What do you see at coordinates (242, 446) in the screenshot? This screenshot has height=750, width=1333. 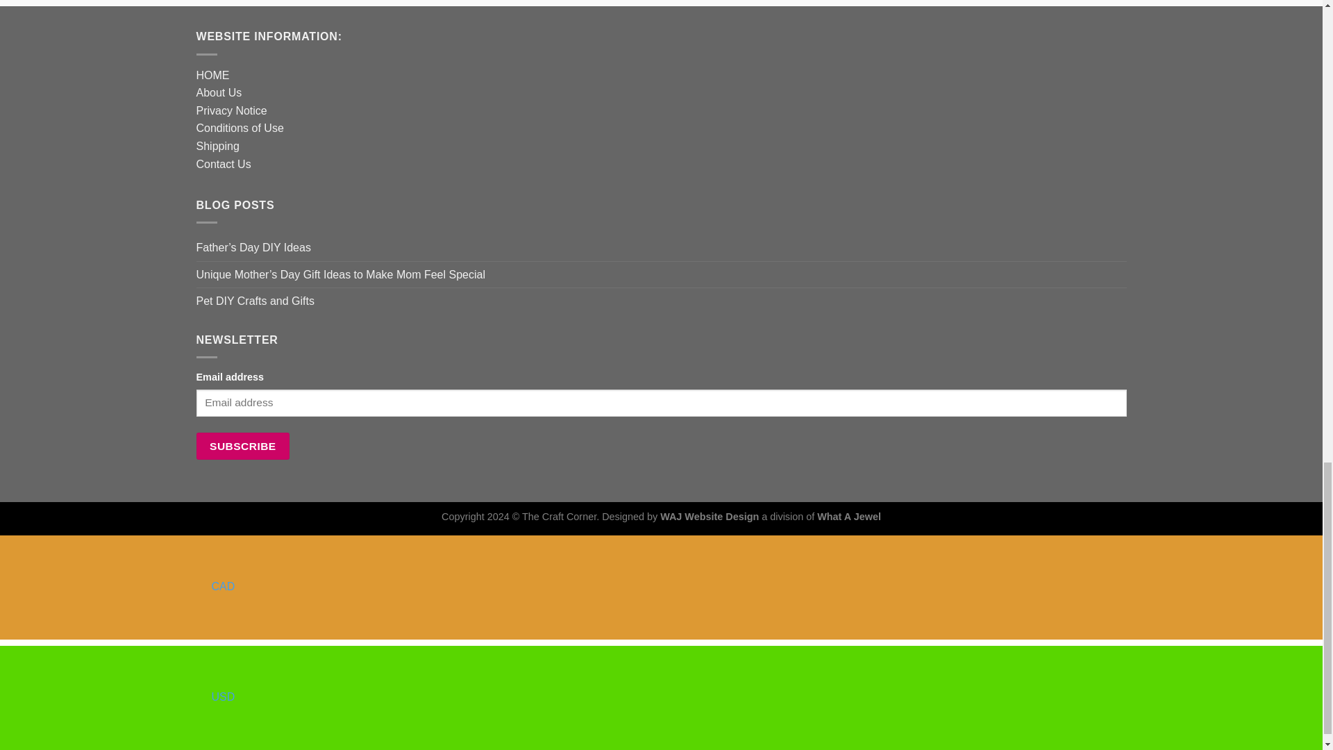 I see `Subscribe` at bounding box center [242, 446].